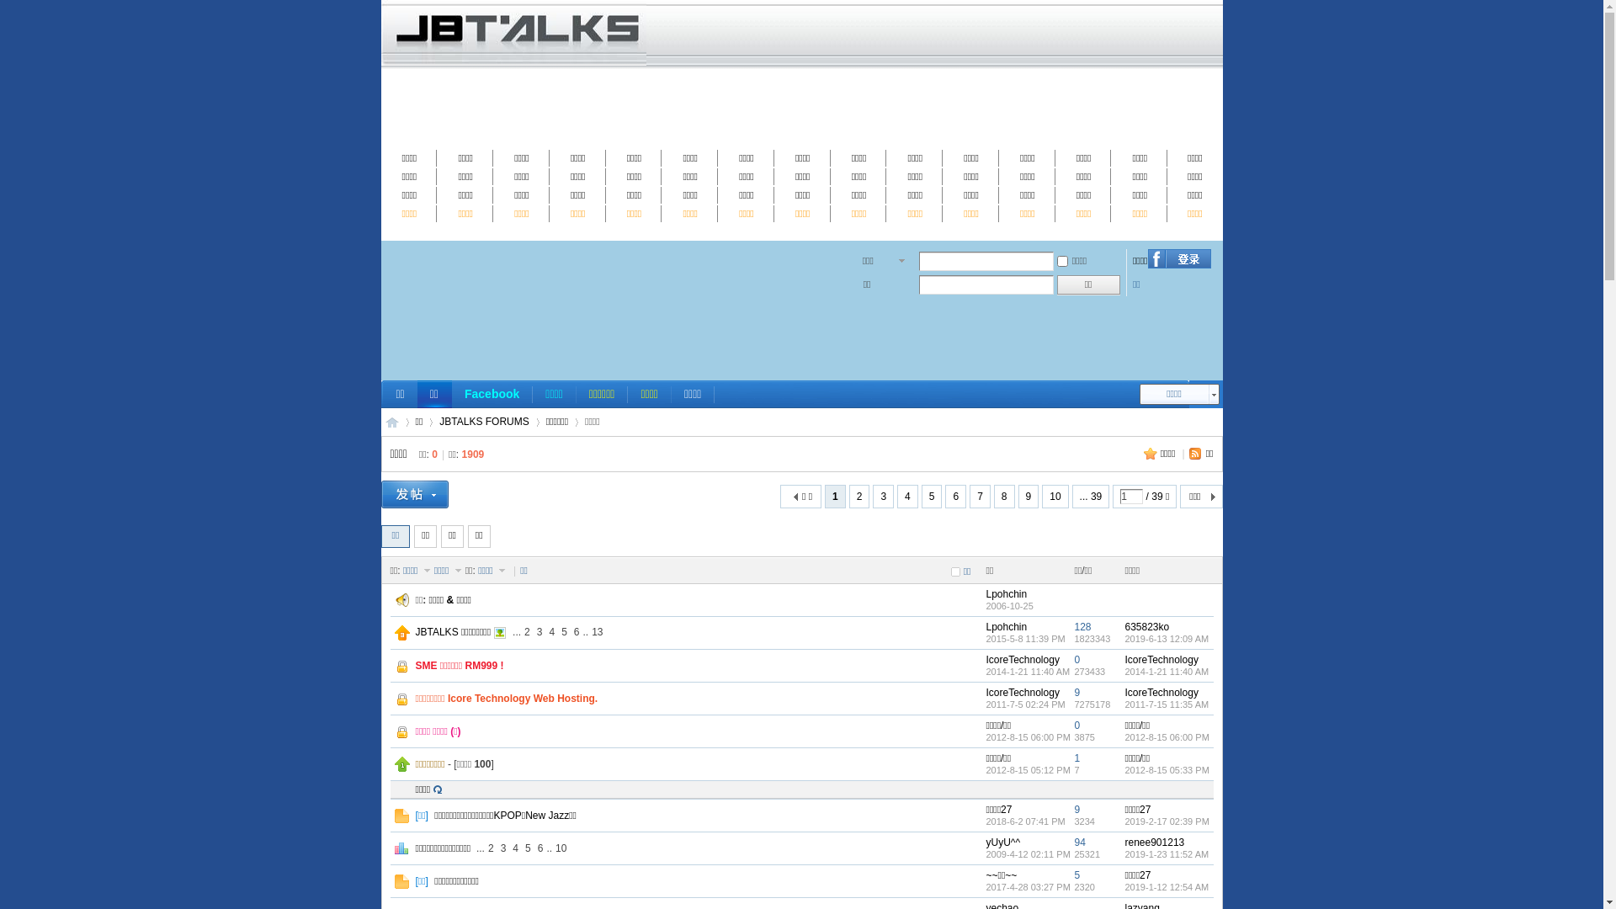 The image size is (1616, 909). What do you see at coordinates (1167, 821) in the screenshot?
I see `2019-2-17 02:39 PM` at bounding box center [1167, 821].